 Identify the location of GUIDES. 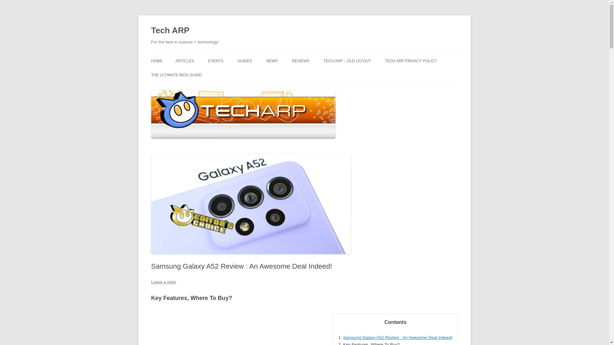
(245, 61).